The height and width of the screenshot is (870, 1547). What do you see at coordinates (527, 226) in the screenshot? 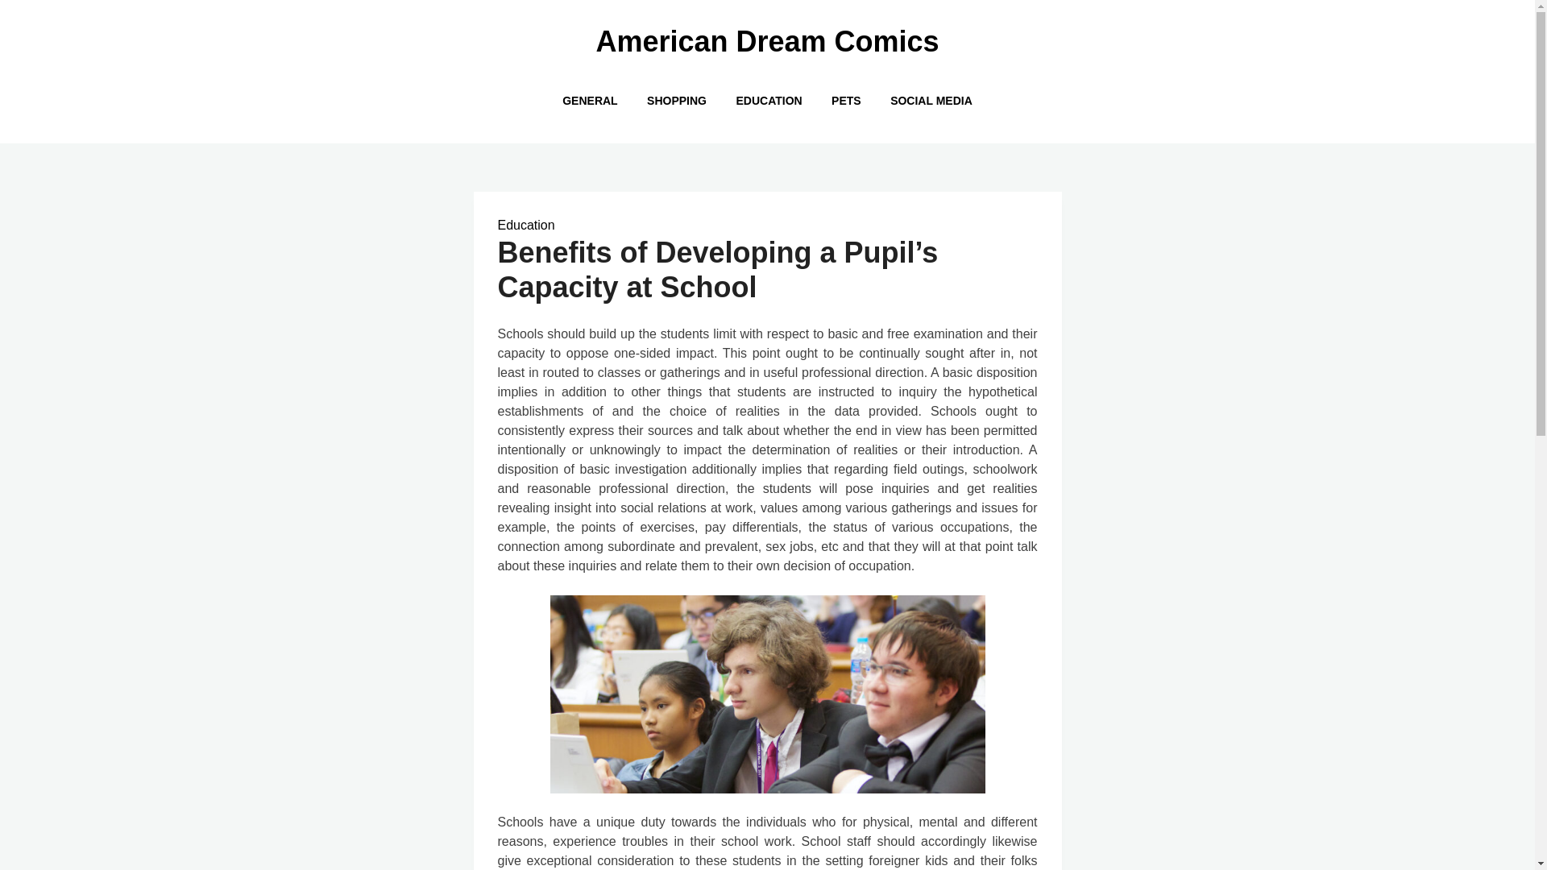
I see `Education` at bounding box center [527, 226].